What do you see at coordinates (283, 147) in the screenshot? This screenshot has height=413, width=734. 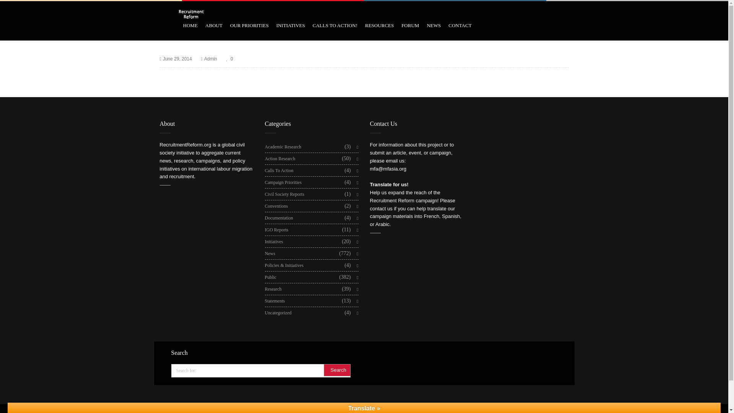 I see `Academic Research` at bounding box center [283, 147].